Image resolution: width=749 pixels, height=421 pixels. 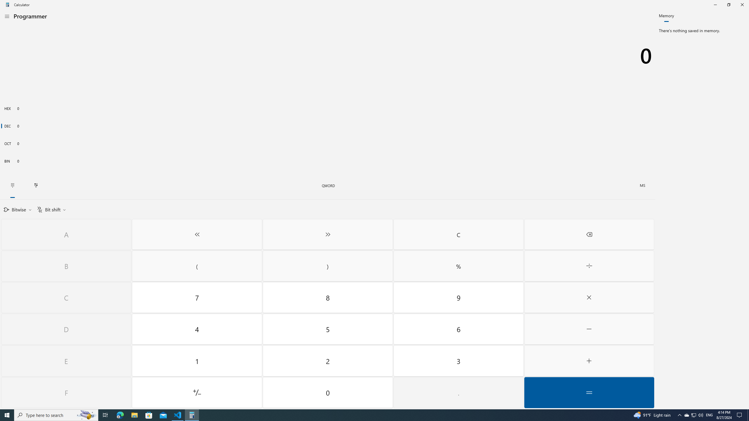 What do you see at coordinates (13, 185) in the screenshot?
I see `Show desktop` at bounding box center [13, 185].